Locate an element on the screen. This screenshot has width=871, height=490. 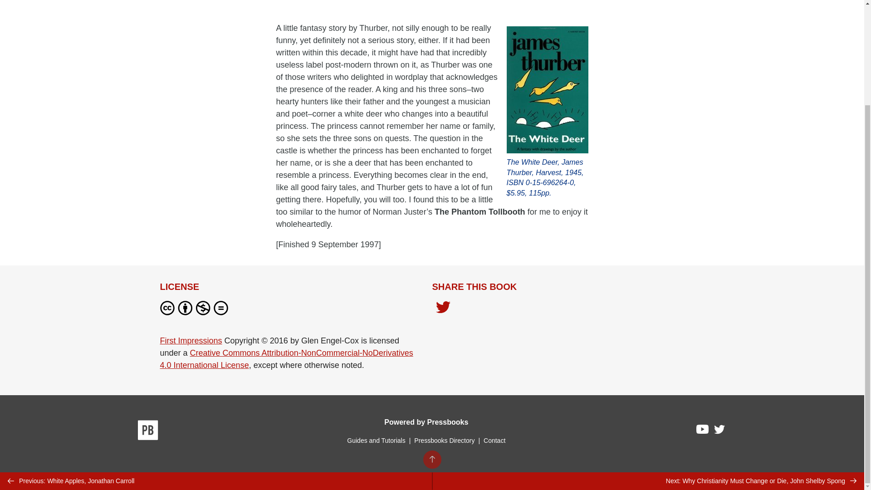
First Impressions is located at coordinates (191, 340).